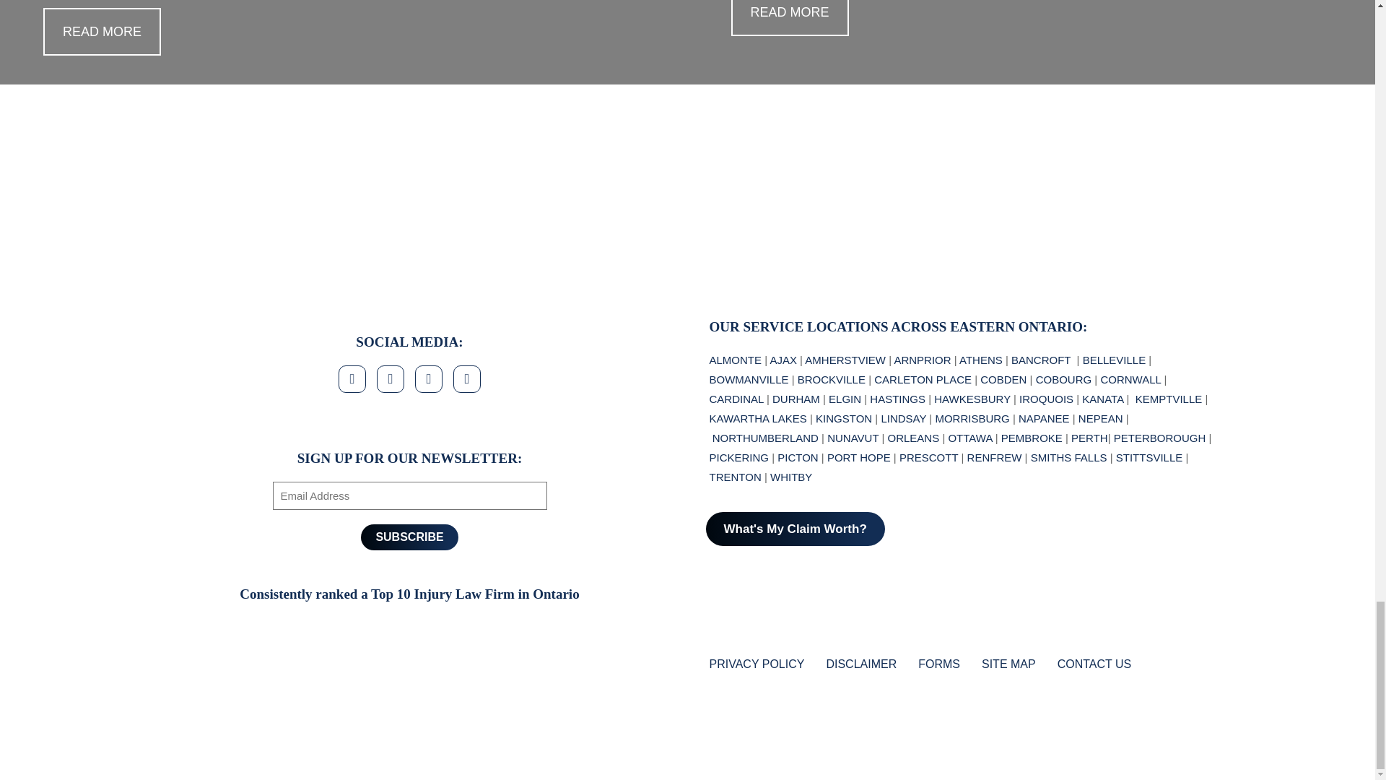  Describe the element at coordinates (409, 537) in the screenshot. I see `Subscribe` at that location.